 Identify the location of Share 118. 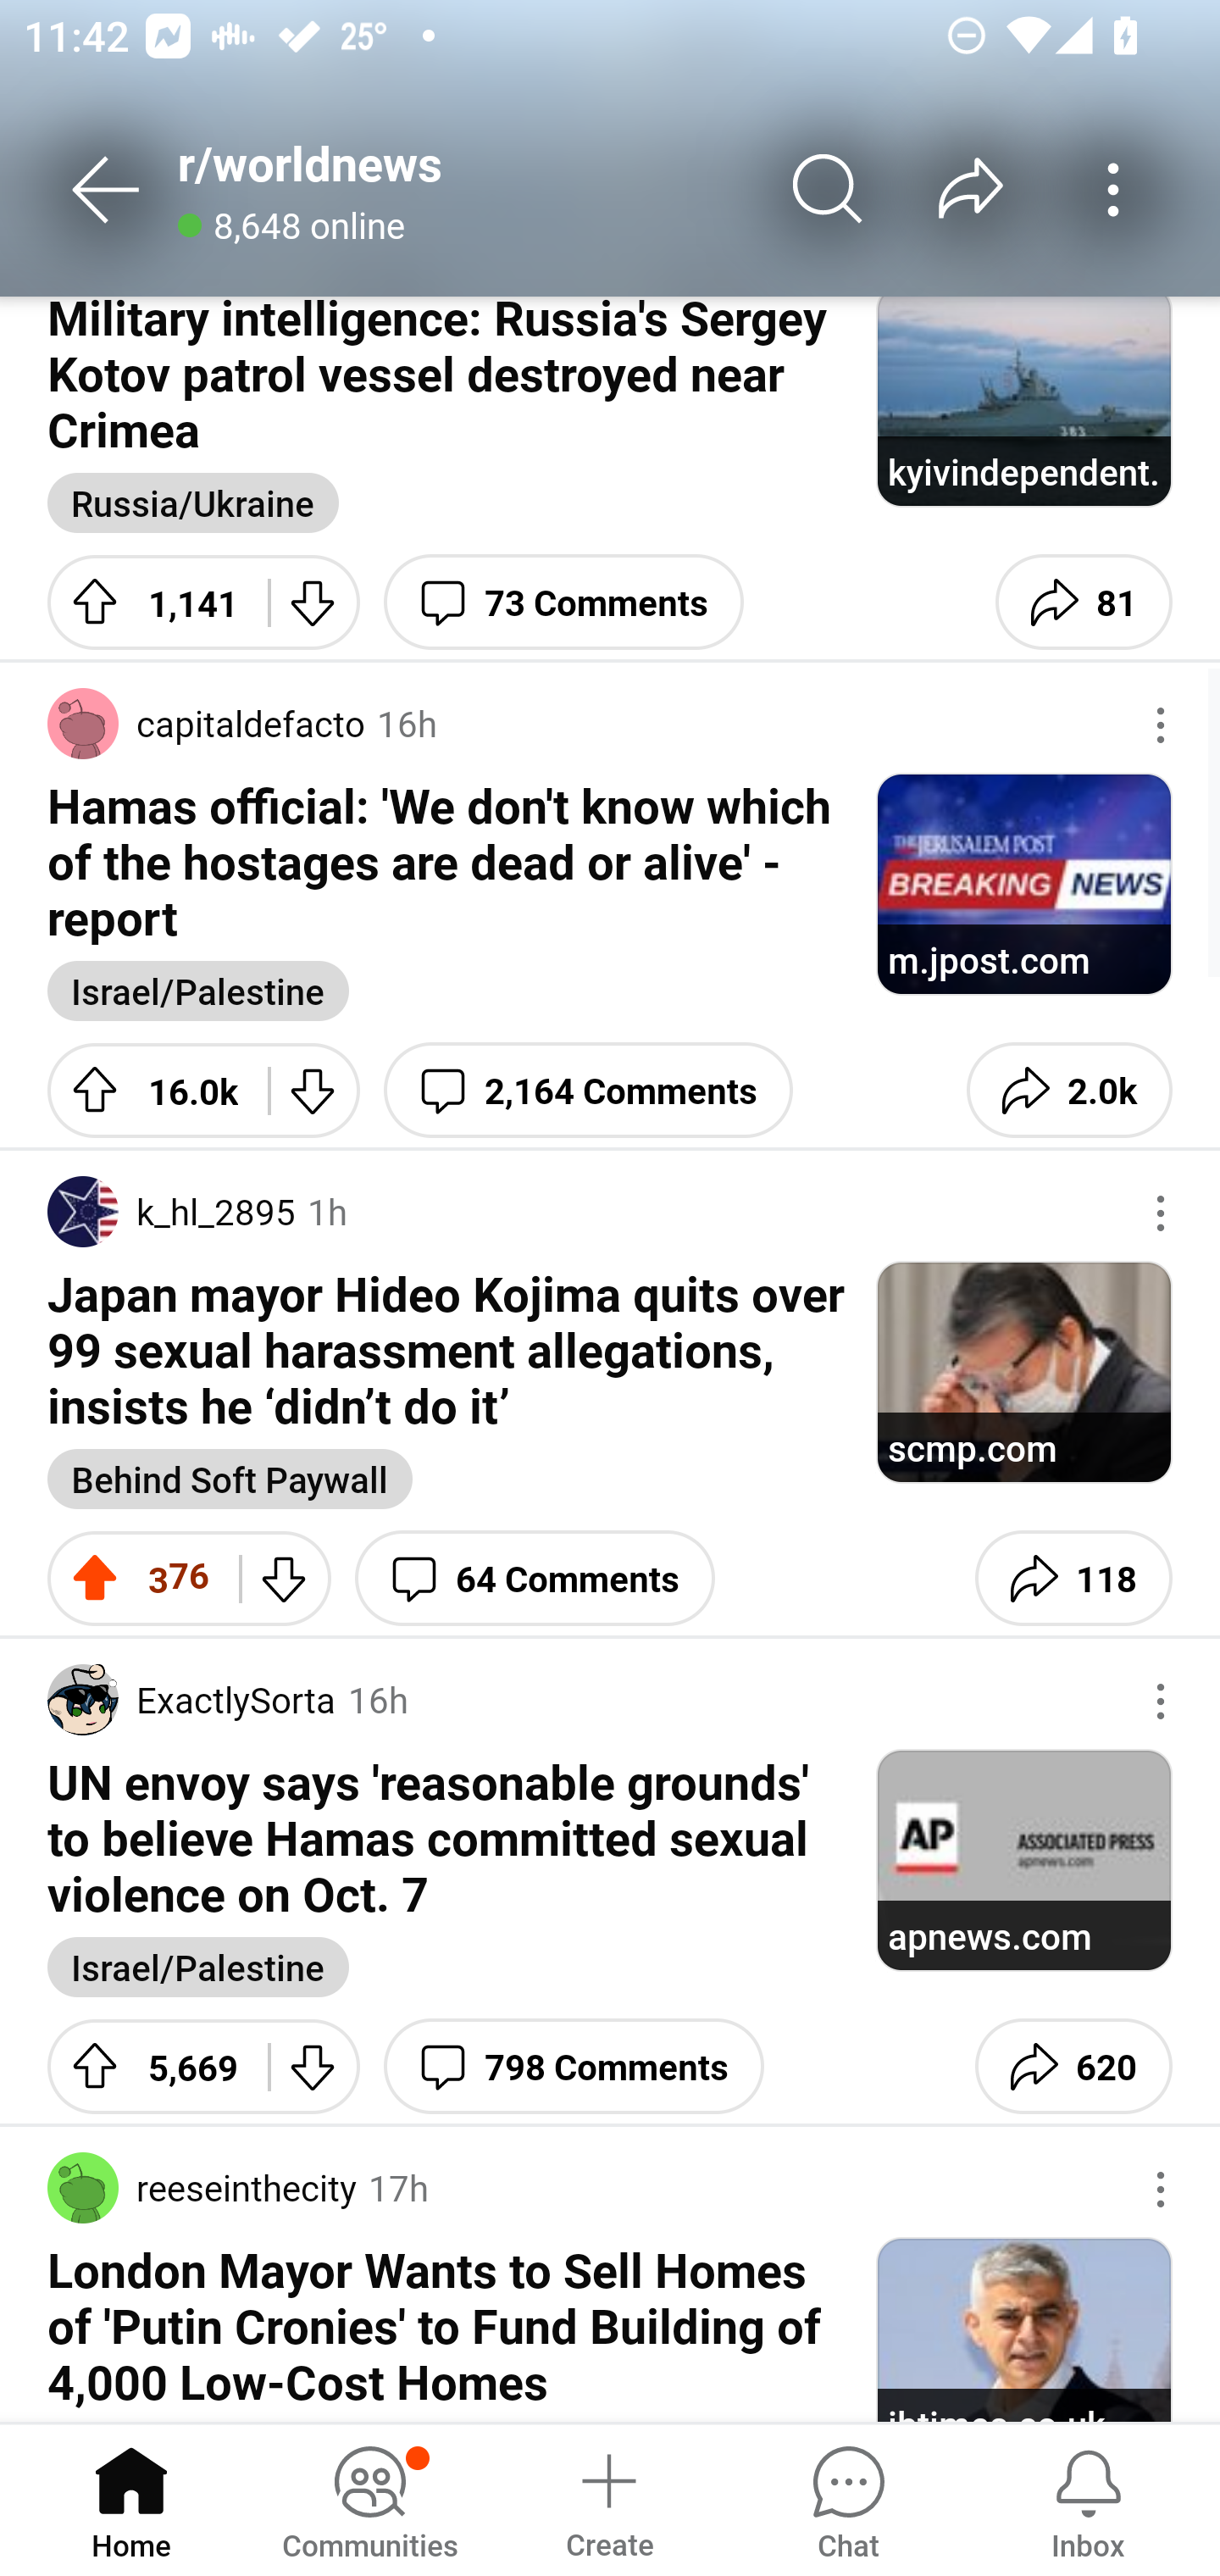
(1073, 1578).